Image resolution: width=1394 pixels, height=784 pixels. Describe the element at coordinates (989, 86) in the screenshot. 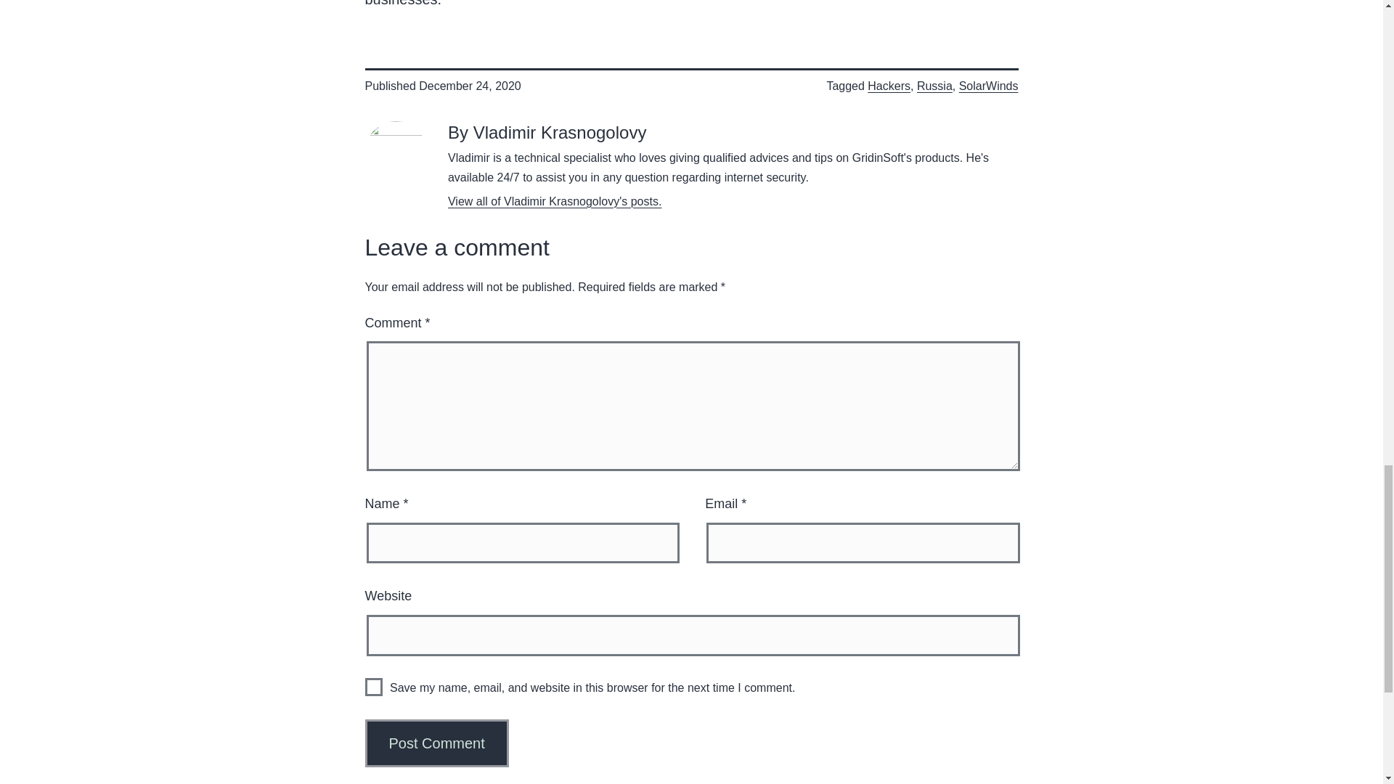

I see `SolarWinds` at that location.